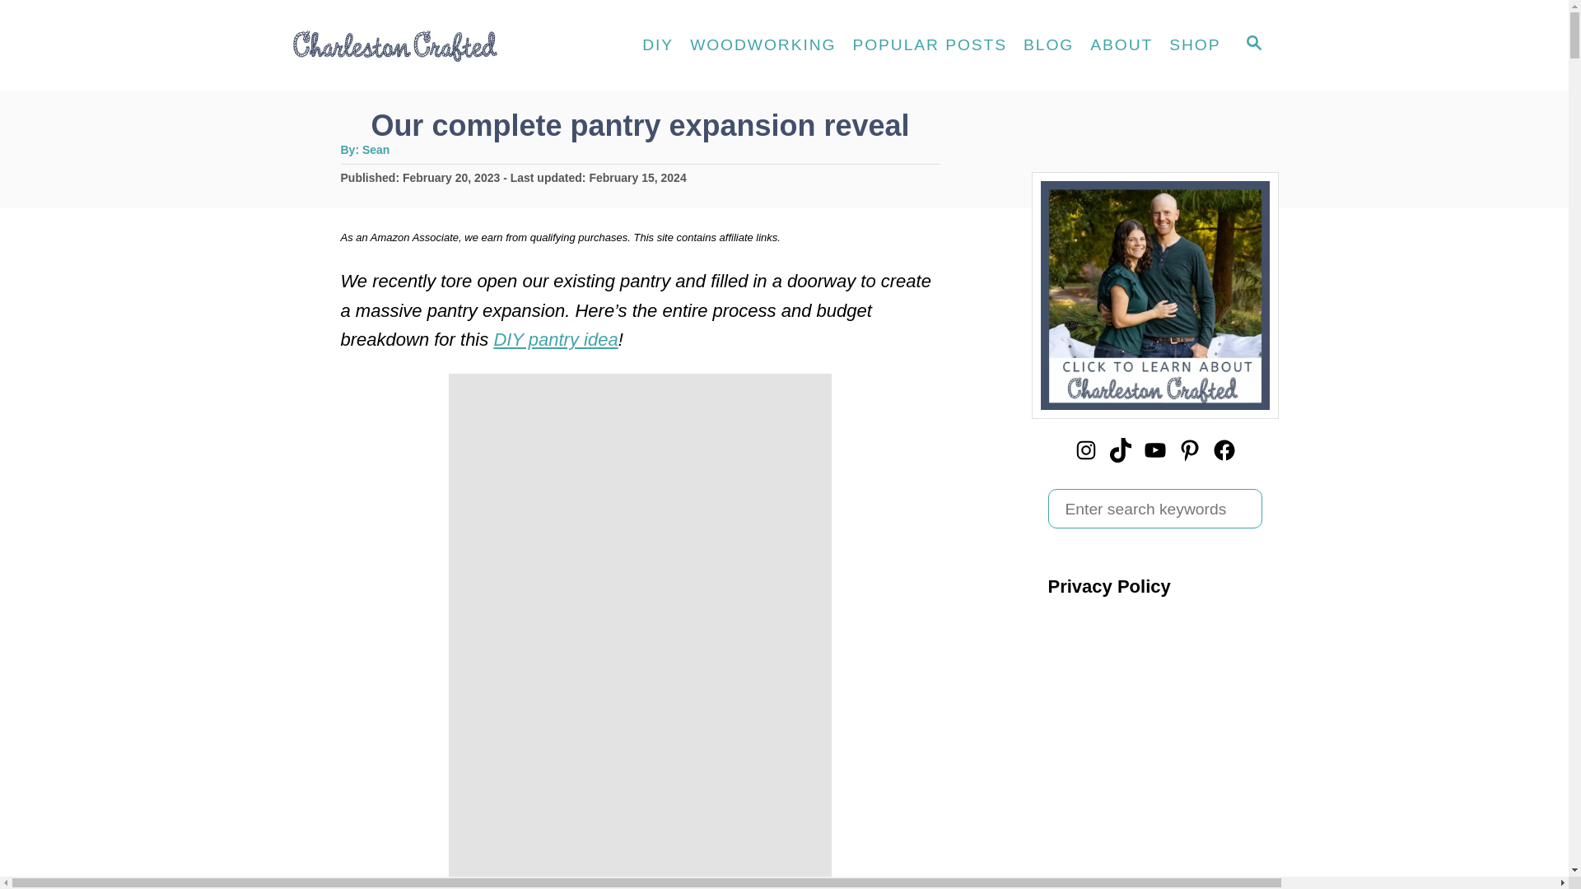 The width and height of the screenshot is (1581, 889). What do you see at coordinates (929, 44) in the screenshot?
I see `POPULAR POSTS` at bounding box center [929, 44].